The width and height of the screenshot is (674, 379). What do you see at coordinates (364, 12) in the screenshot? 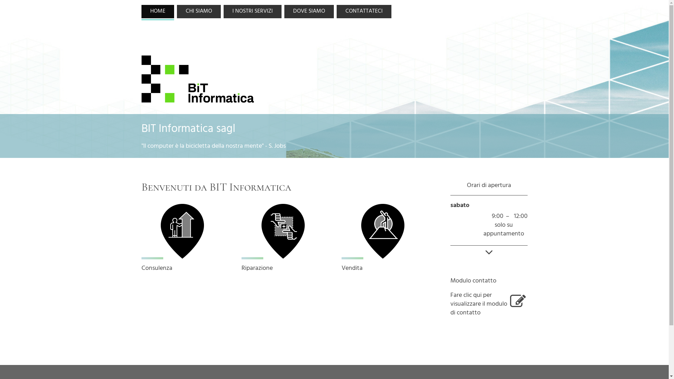
I see `CONTATTATECI` at bounding box center [364, 12].